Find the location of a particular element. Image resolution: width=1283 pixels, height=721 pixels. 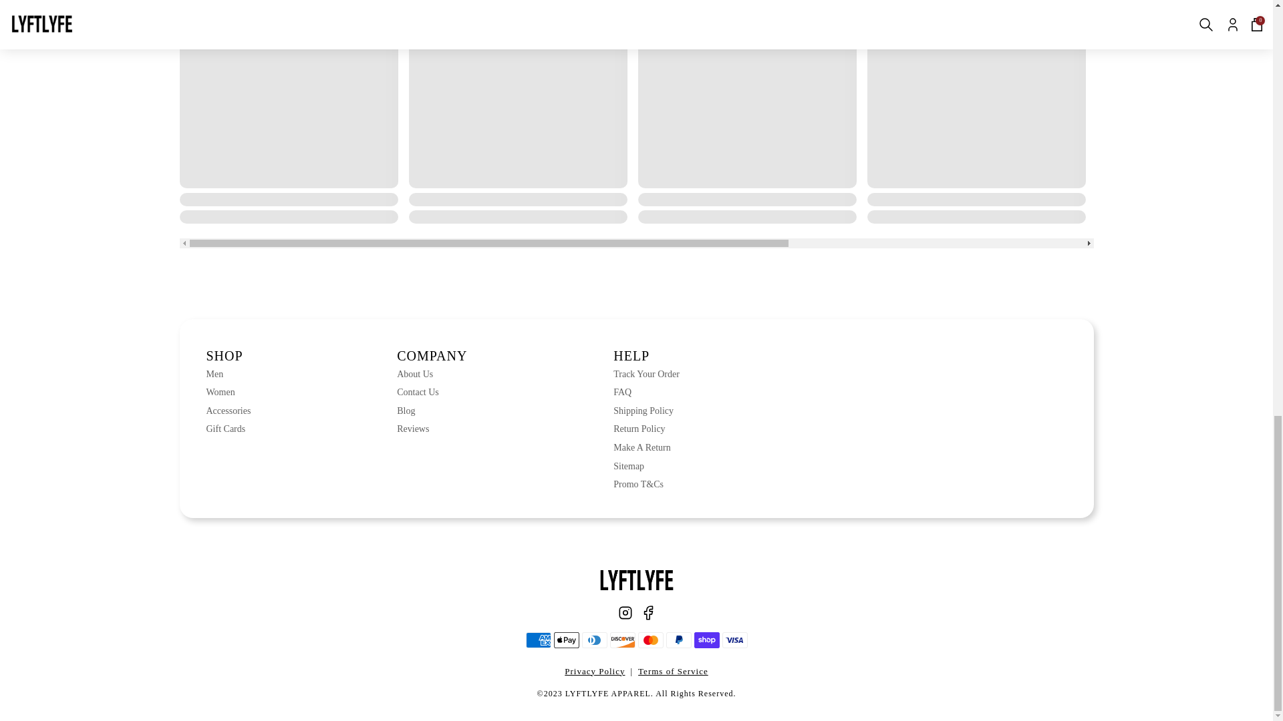

Reviews is located at coordinates (432, 429).